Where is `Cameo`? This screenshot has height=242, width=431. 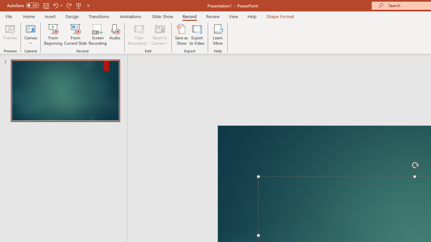
Cameo is located at coordinates (31, 28).